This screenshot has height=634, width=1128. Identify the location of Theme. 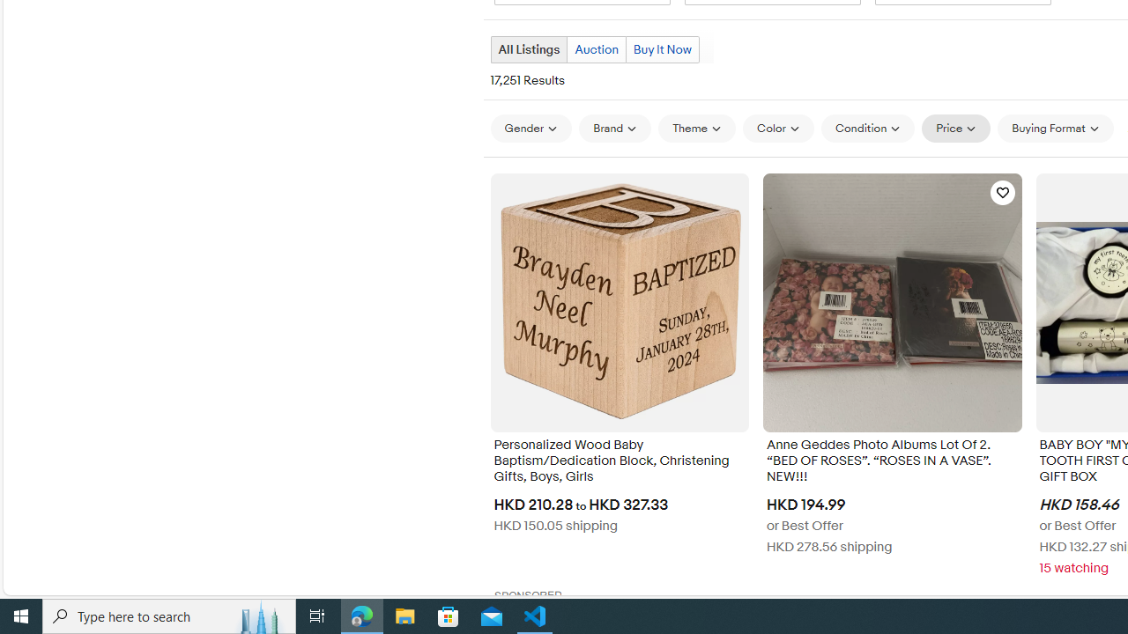
(697, 129).